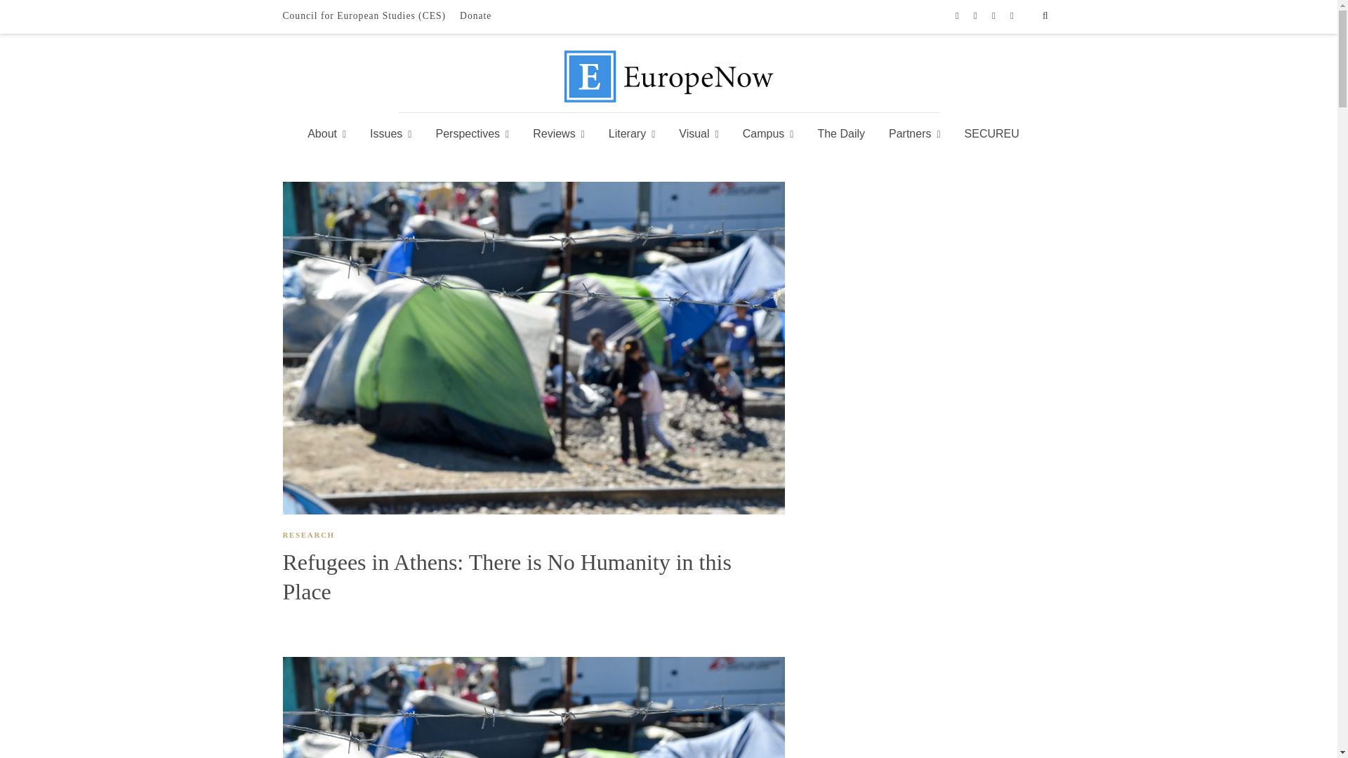  Describe the element at coordinates (559, 134) in the screenshot. I see `Reviews` at that location.